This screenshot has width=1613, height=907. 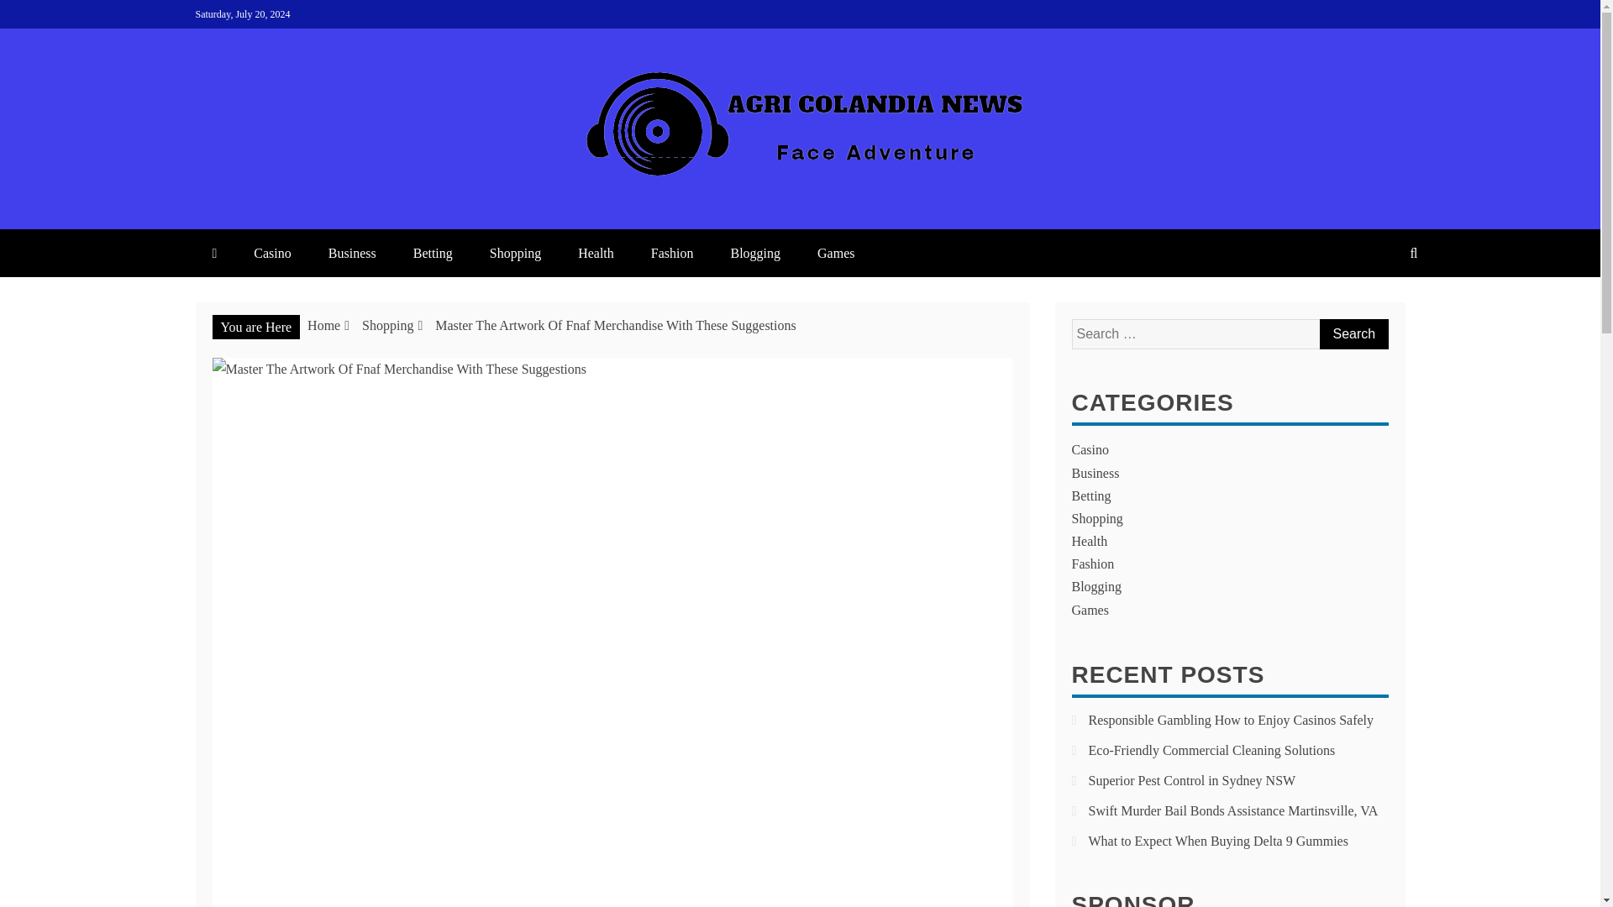 I want to click on Health, so click(x=596, y=254).